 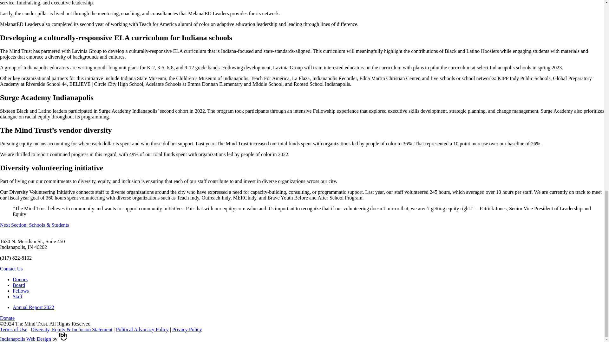 I want to click on Terms of Use, so click(x=14, y=329).